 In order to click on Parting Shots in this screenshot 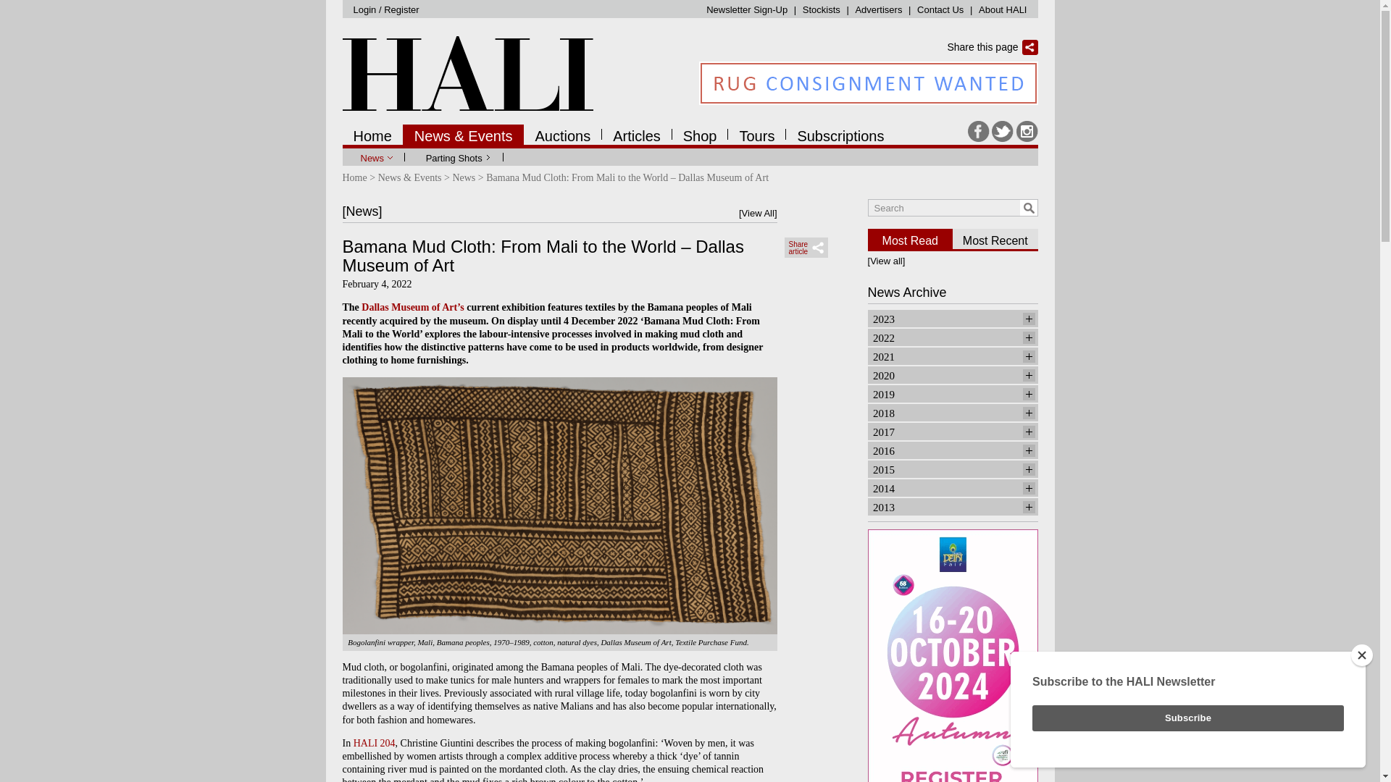, I will do `click(455, 158)`.